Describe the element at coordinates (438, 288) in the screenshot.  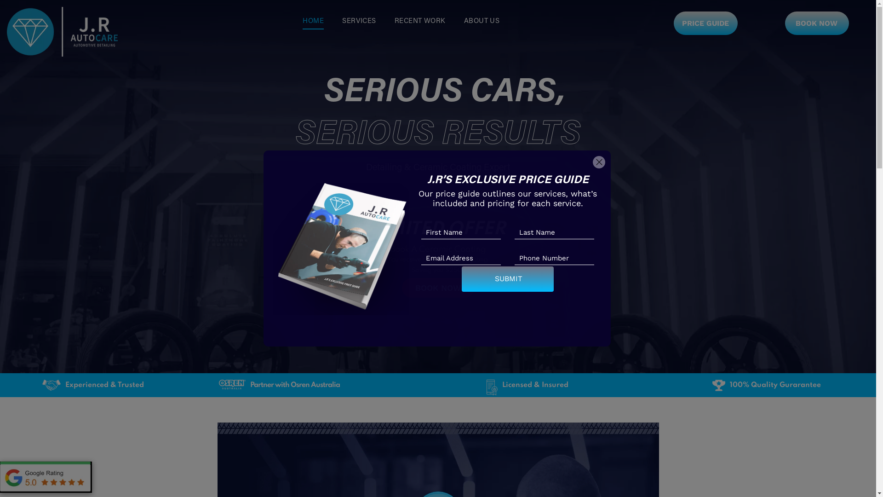
I see `BOOK NOW` at that location.